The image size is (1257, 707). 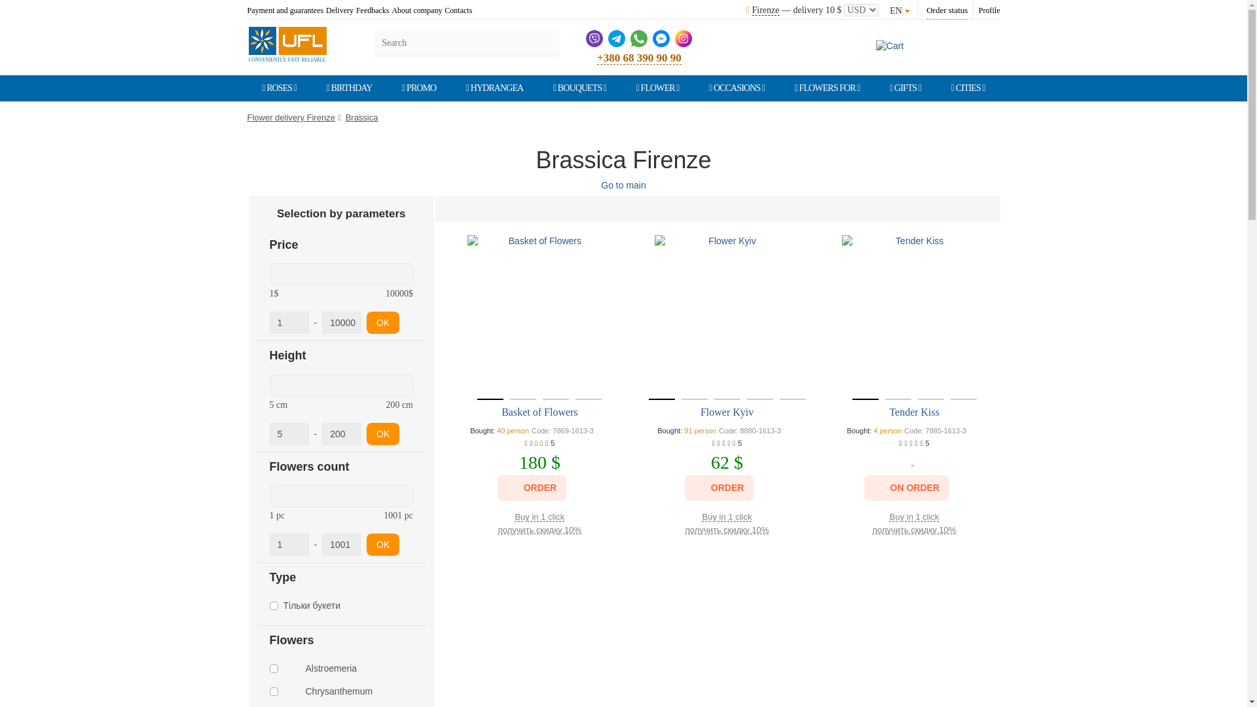 What do you see at coordinates (342, 433) in the screenshot?
I see `200` at bounding box center [342, 433].